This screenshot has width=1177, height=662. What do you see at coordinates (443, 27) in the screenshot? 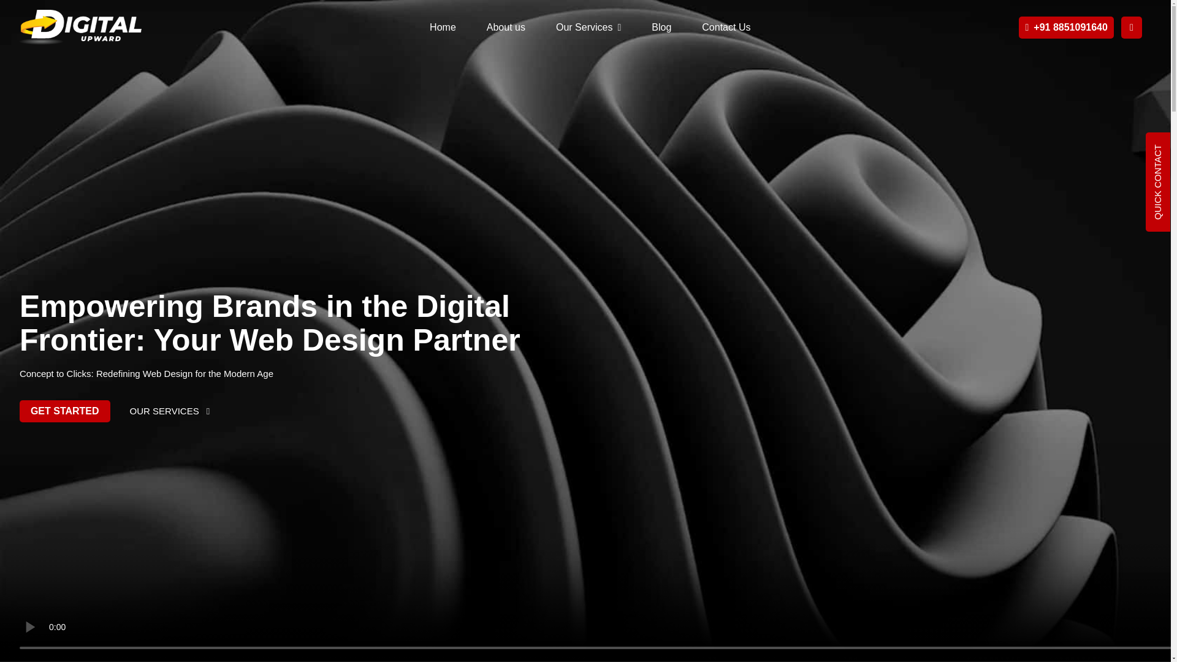
I see `Home` at bounding box center [443, 27].